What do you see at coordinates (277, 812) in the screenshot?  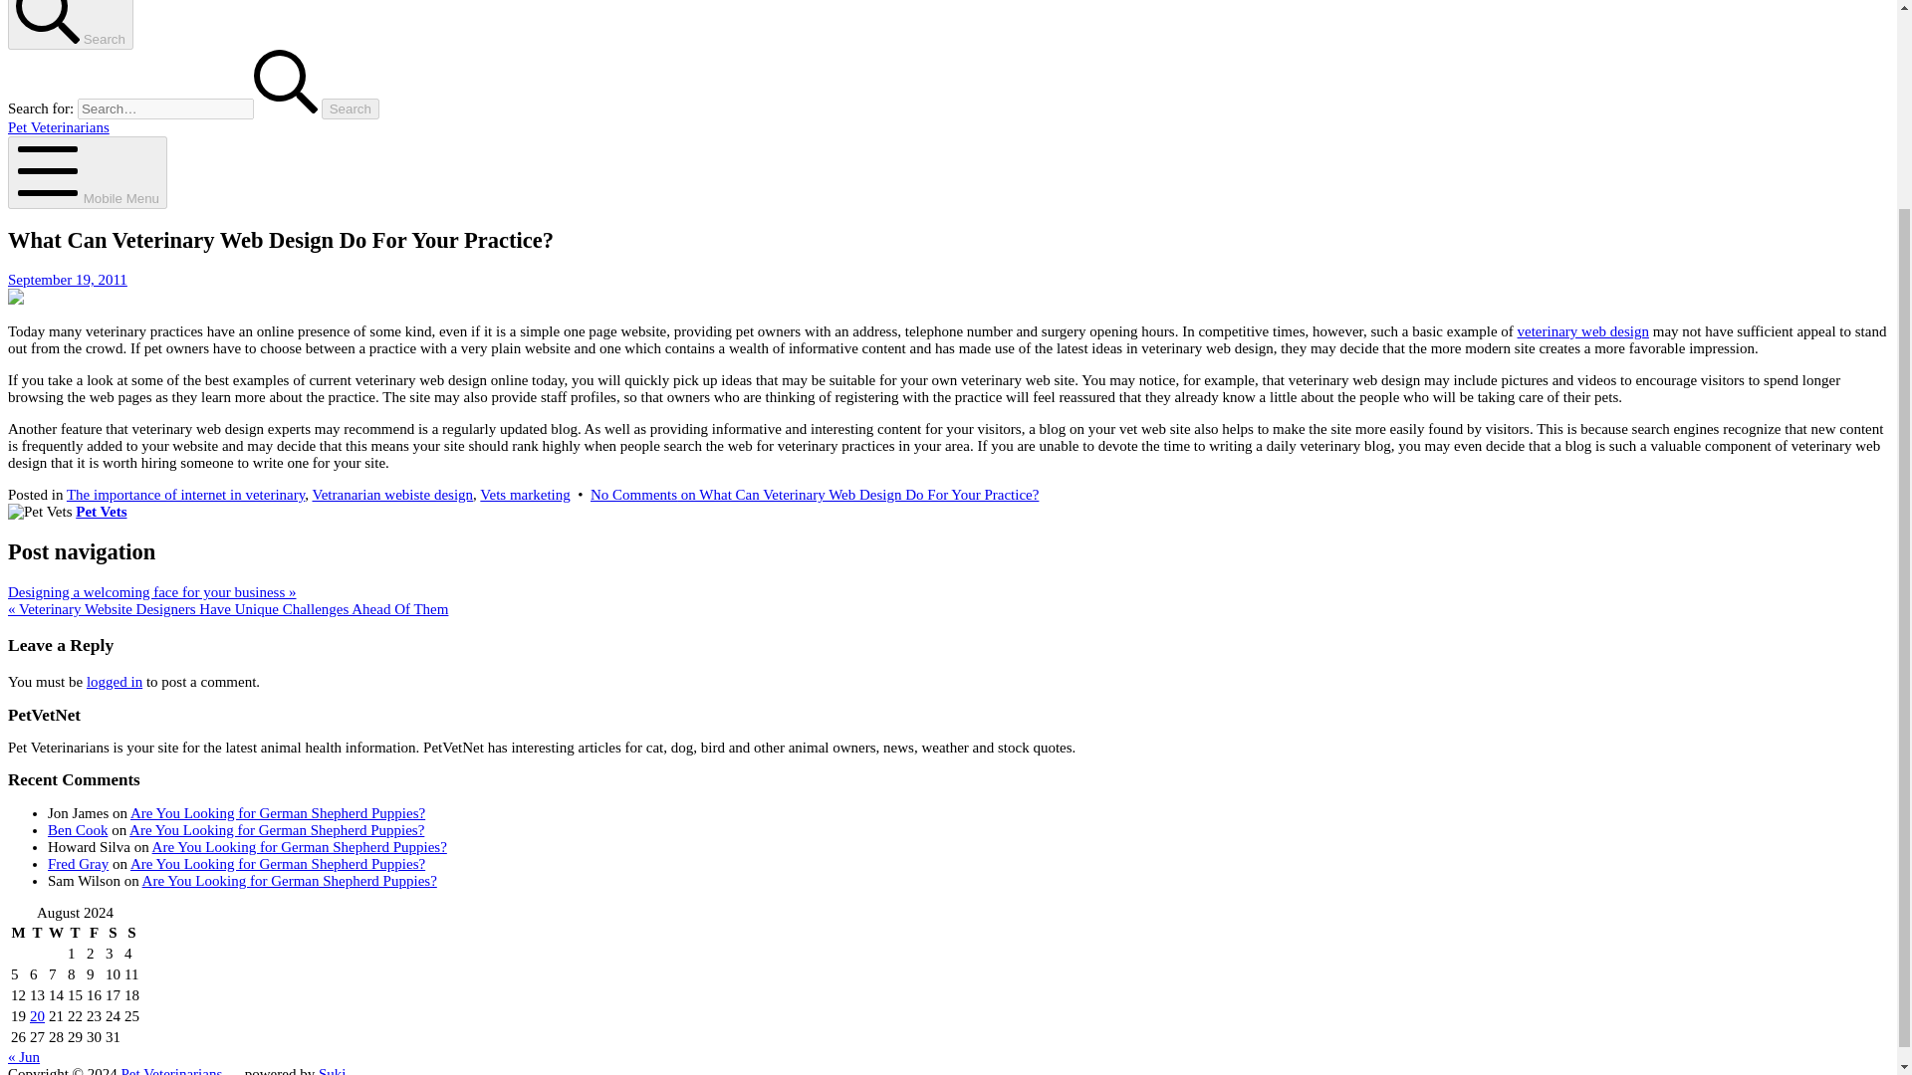 I see `Are You Looking for German Shepherd Puppies?` at bounding box center [277, 812].